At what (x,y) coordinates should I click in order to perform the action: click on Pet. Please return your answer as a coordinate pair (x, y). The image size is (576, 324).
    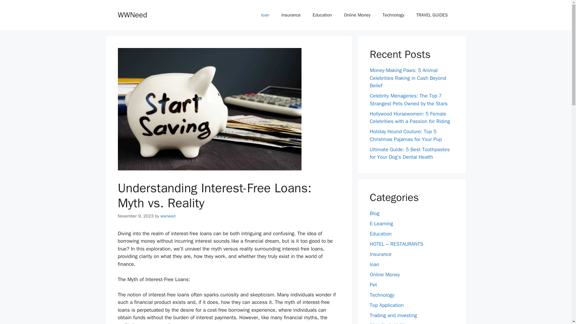
    Looking at the image, I should click on (373, 284).